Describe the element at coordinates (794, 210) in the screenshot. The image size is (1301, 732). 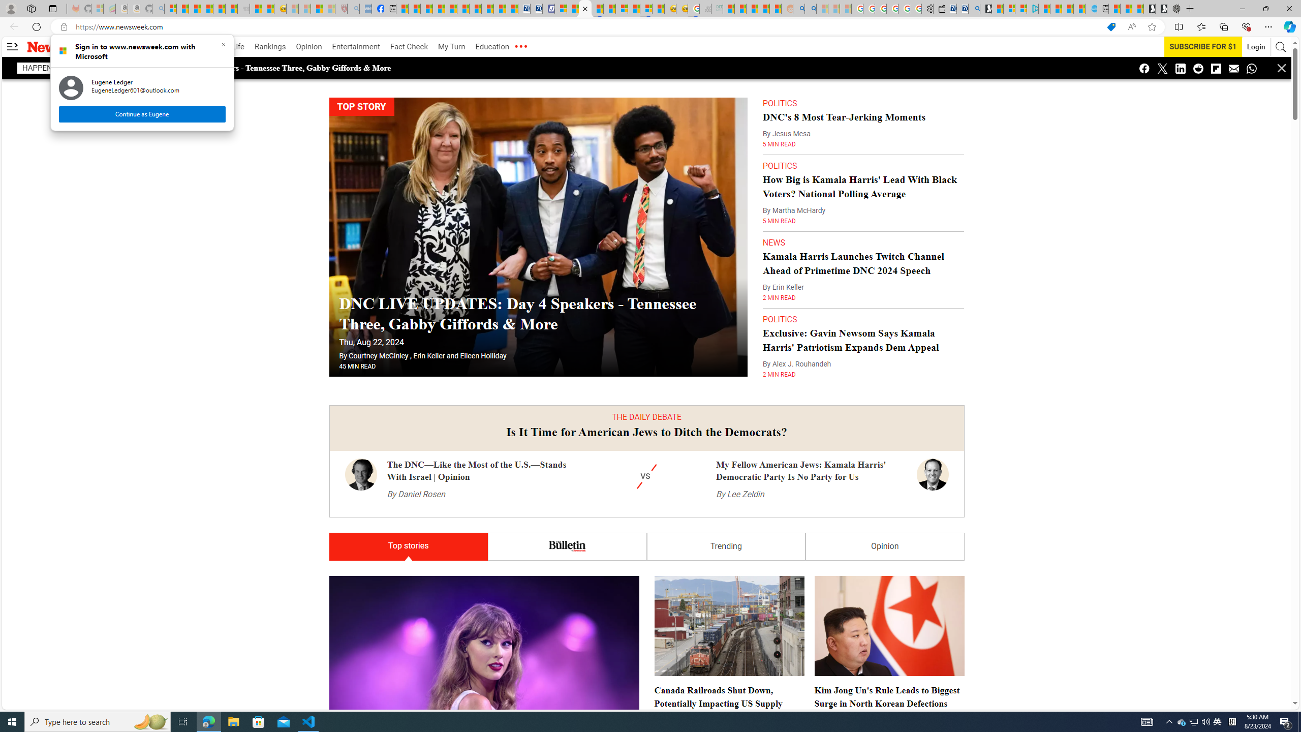
I see `By Martha McHardy` at that location.